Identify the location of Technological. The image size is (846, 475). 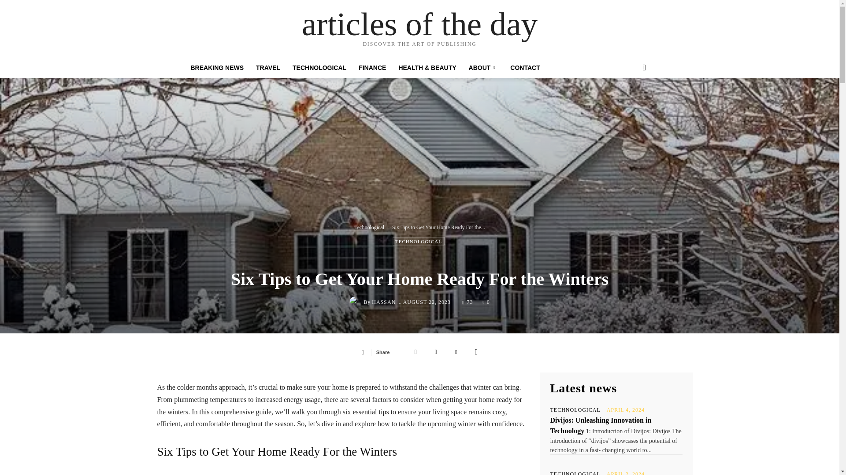
(369, 227).